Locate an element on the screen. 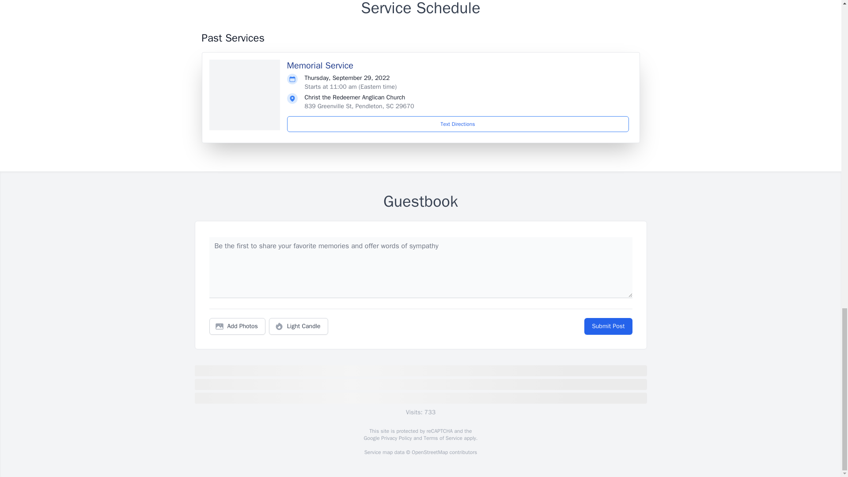  Privacy Policy is located at coordinates (396, 438).